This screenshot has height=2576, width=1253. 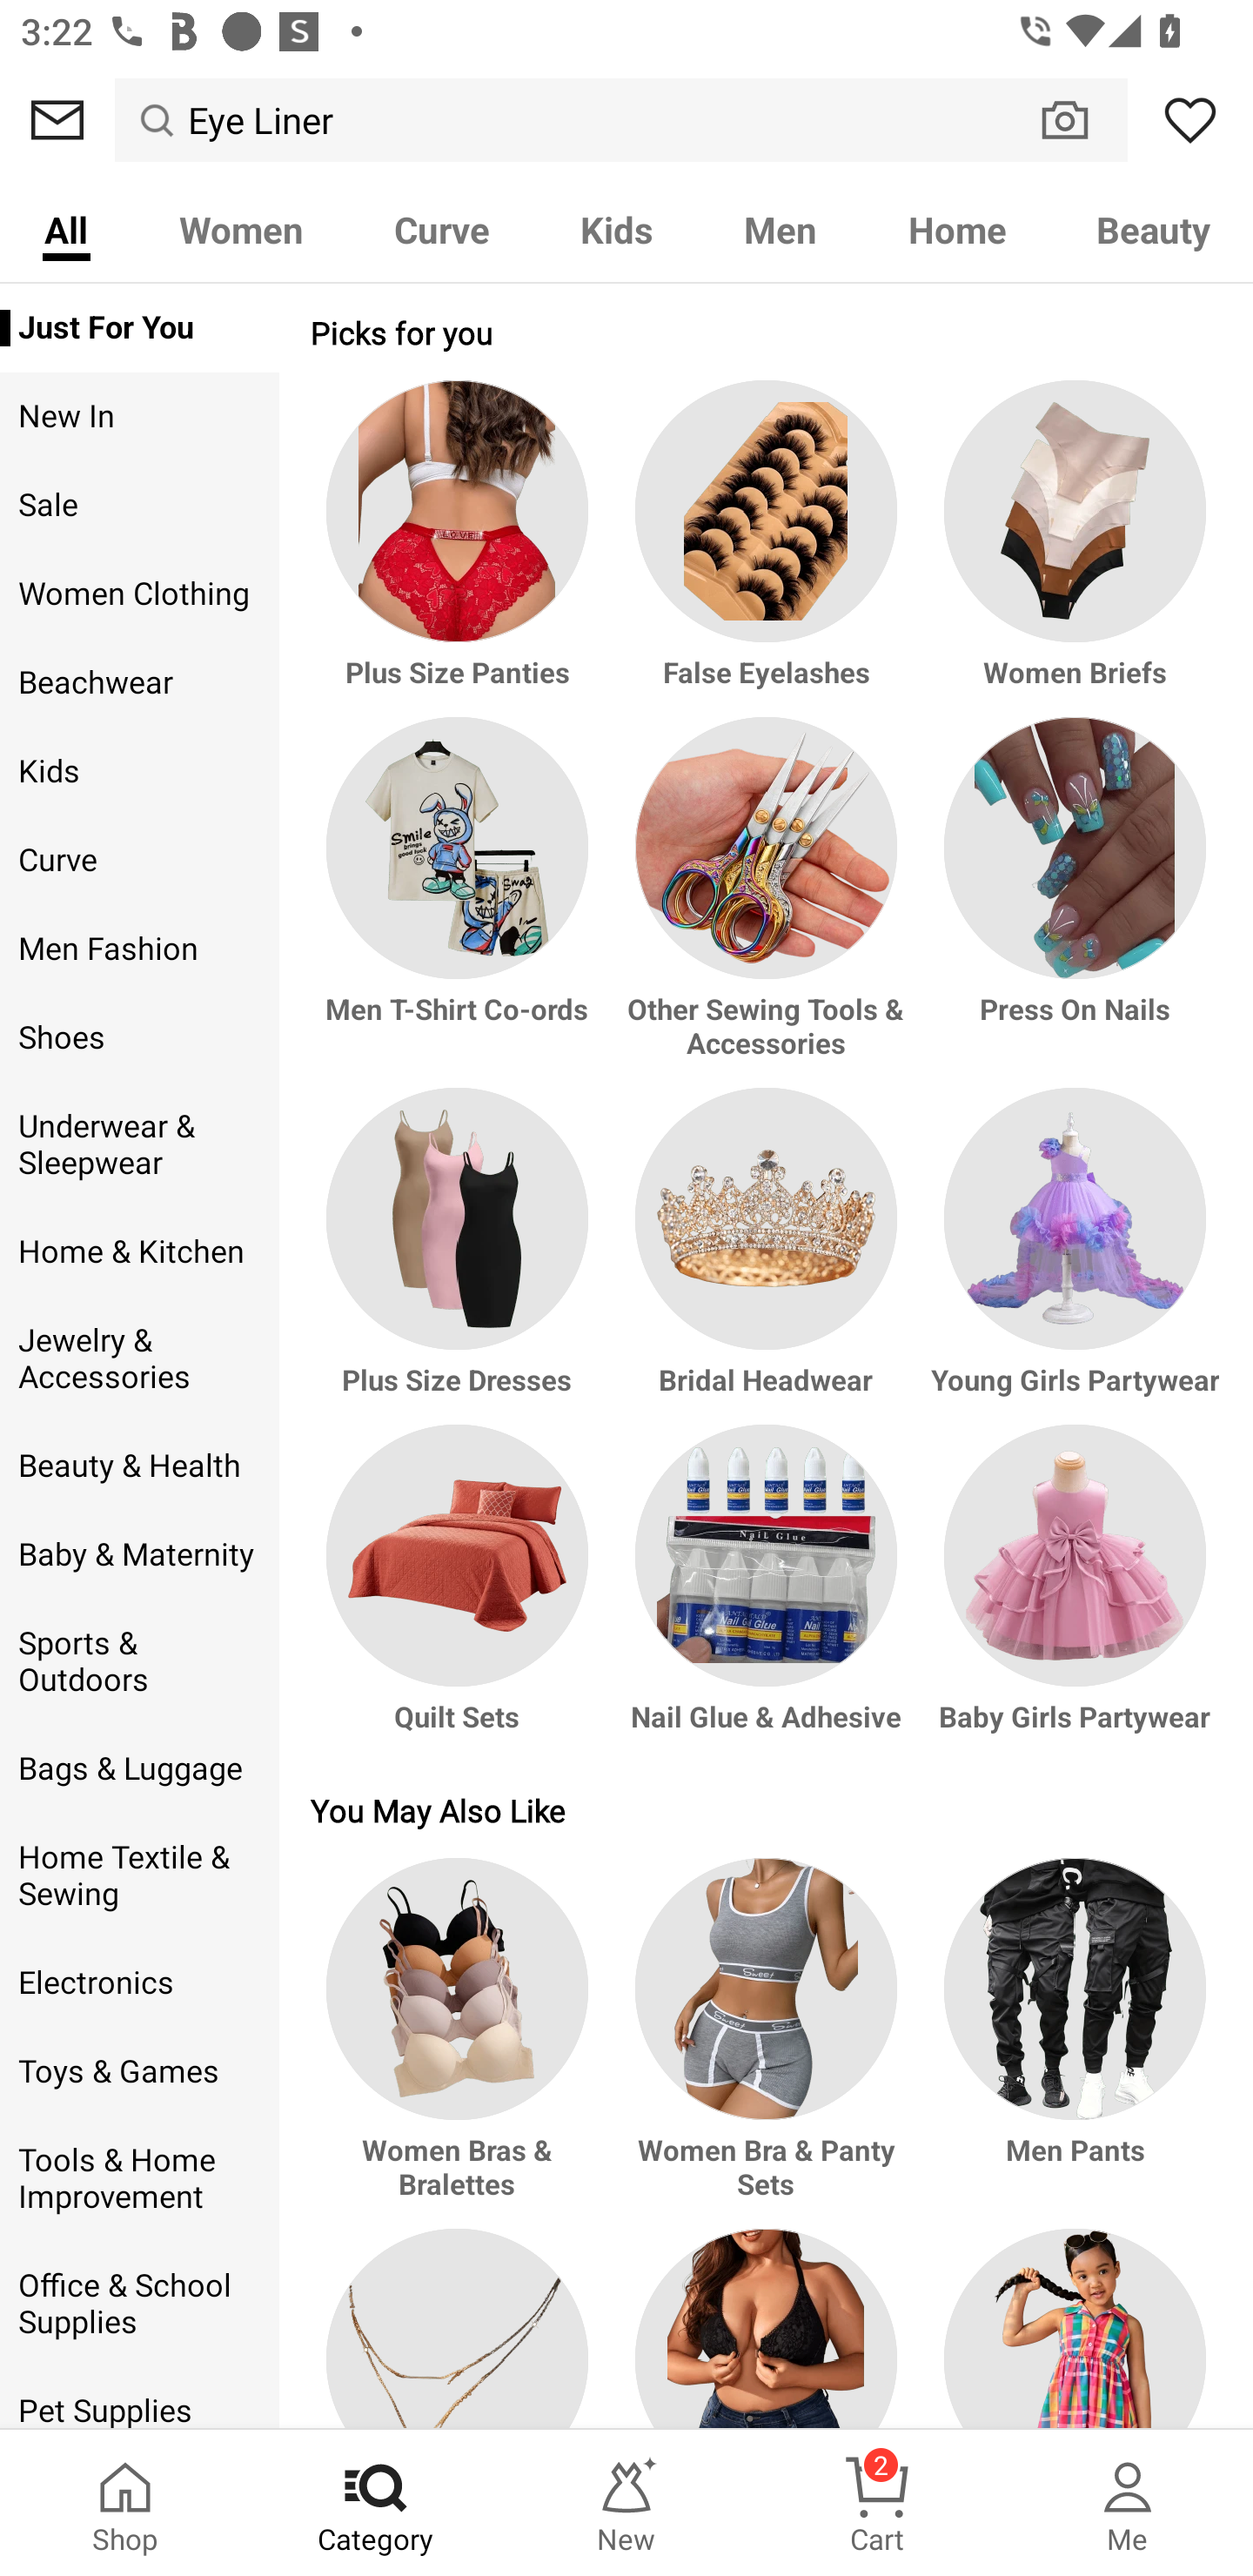 I want to click on Bridal Headwear, so click(x=766, y=1255).